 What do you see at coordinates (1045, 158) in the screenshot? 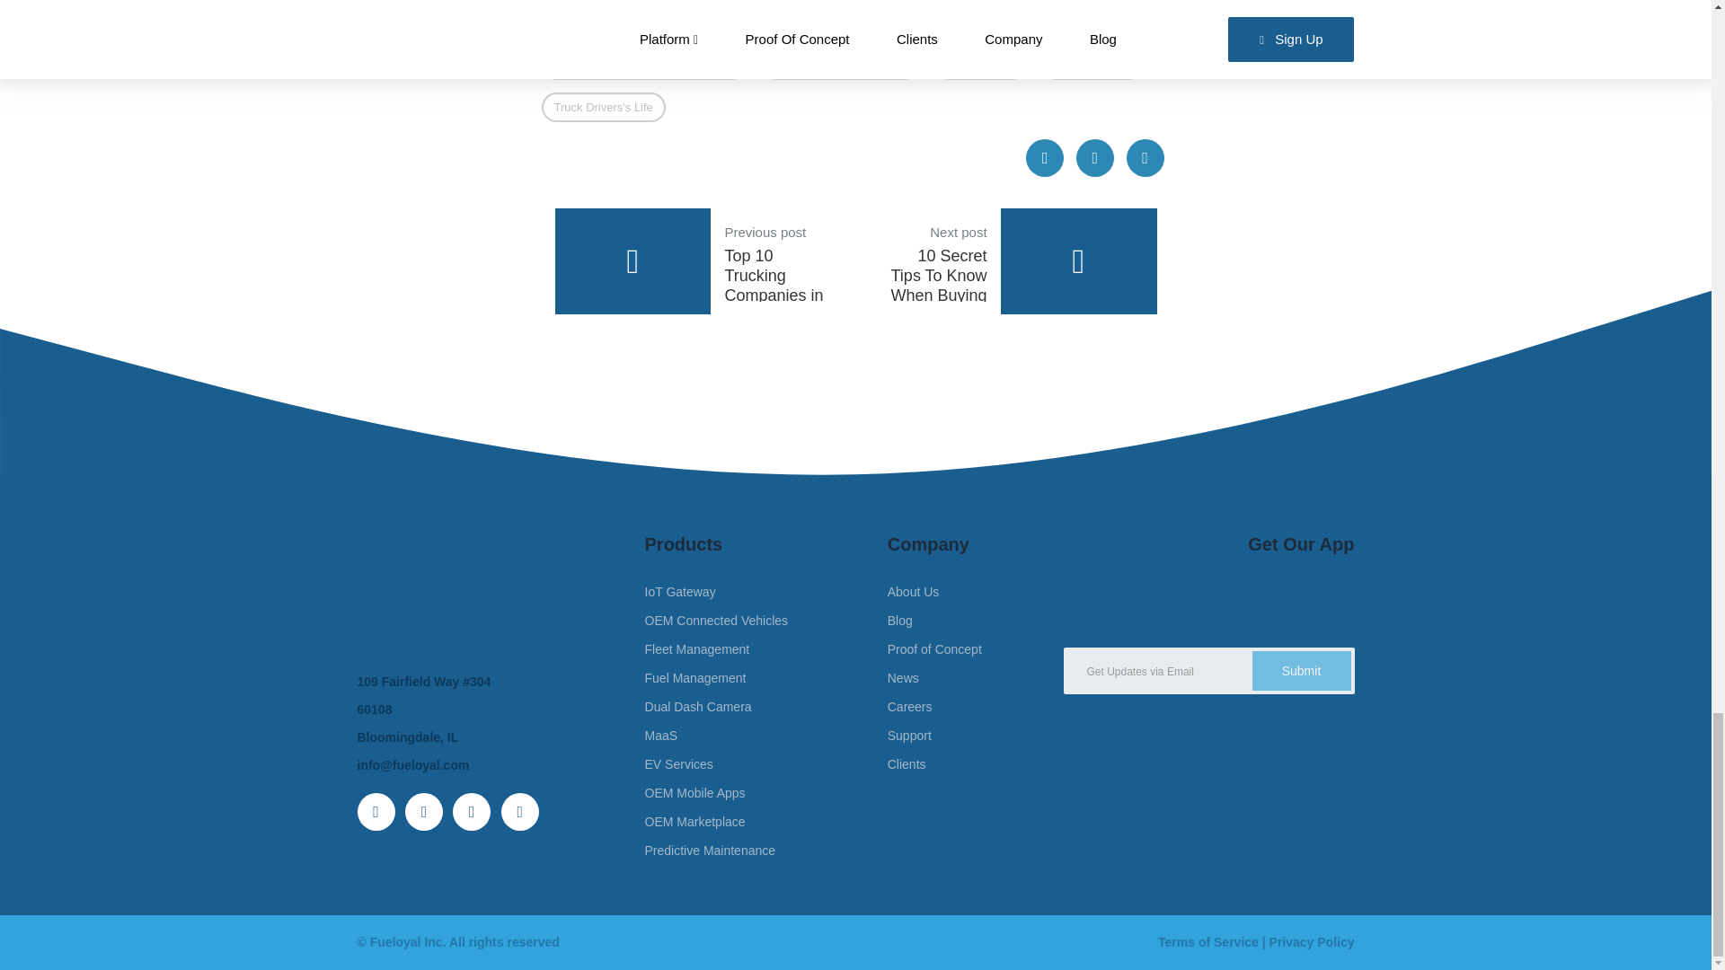
I see `Share on Twitter` at bounding box center [1045, 158].